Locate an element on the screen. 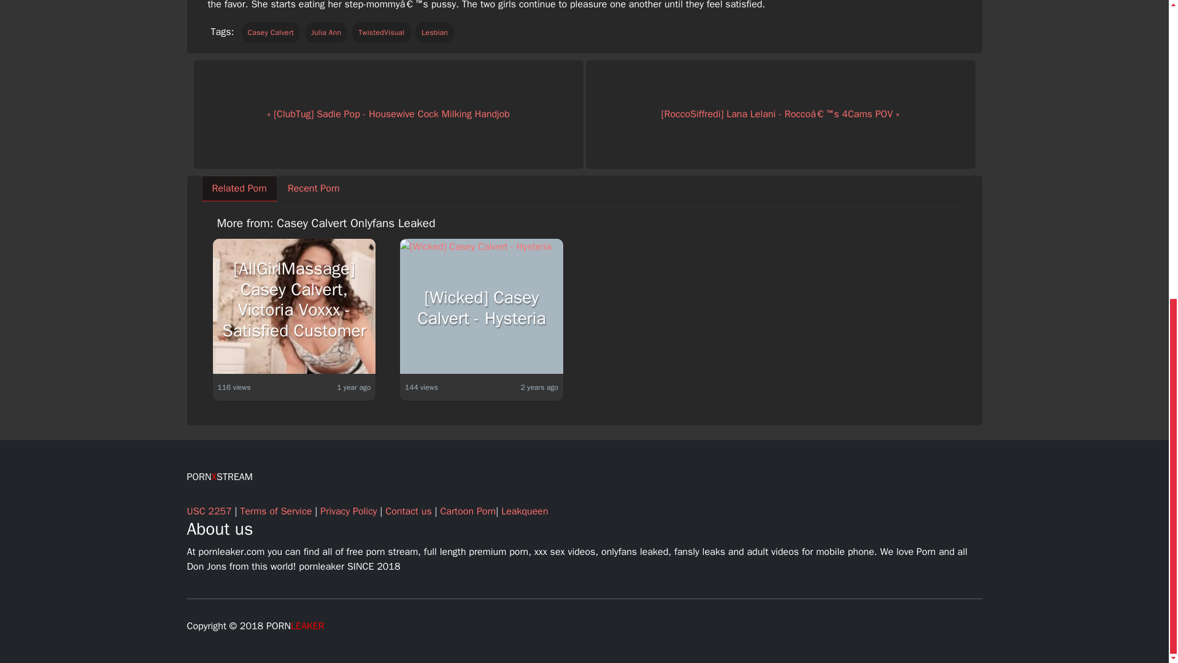  Lesbian is located at coordinates (434, 32).